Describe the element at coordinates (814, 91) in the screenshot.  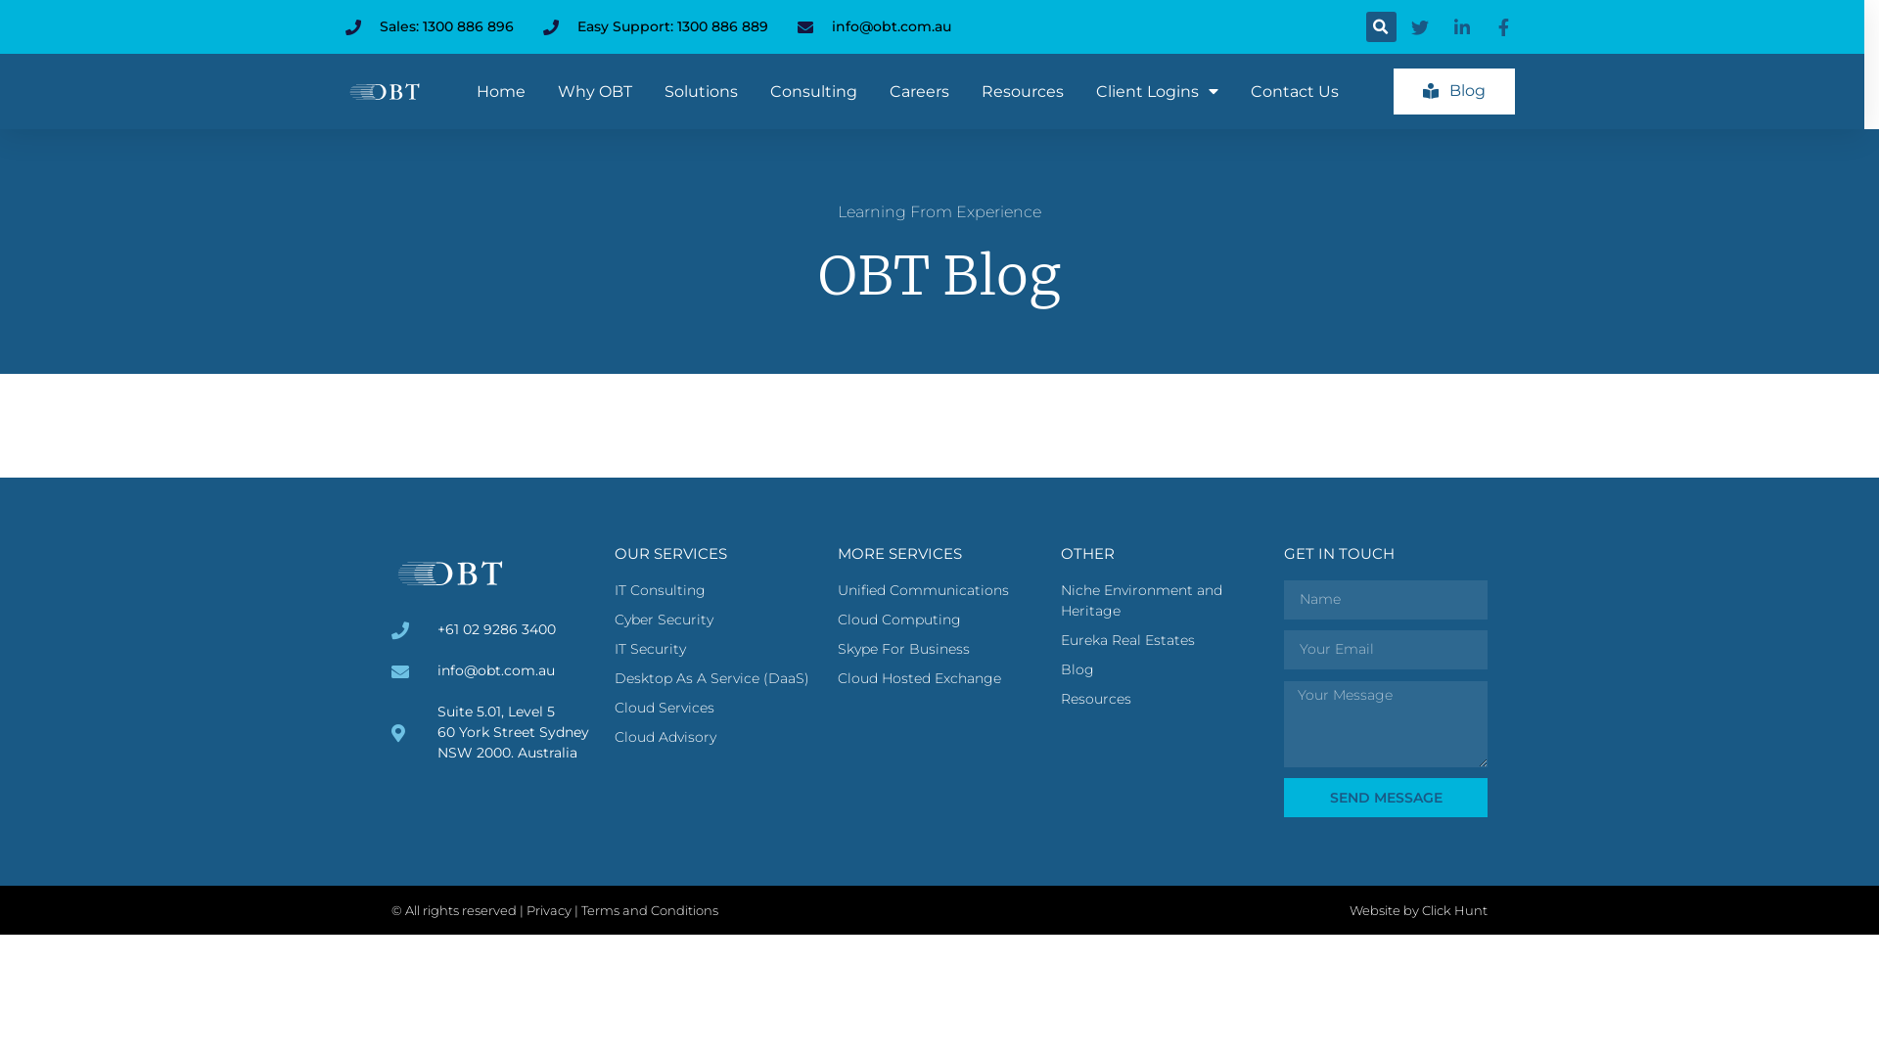
I see `Consulting` at that location.